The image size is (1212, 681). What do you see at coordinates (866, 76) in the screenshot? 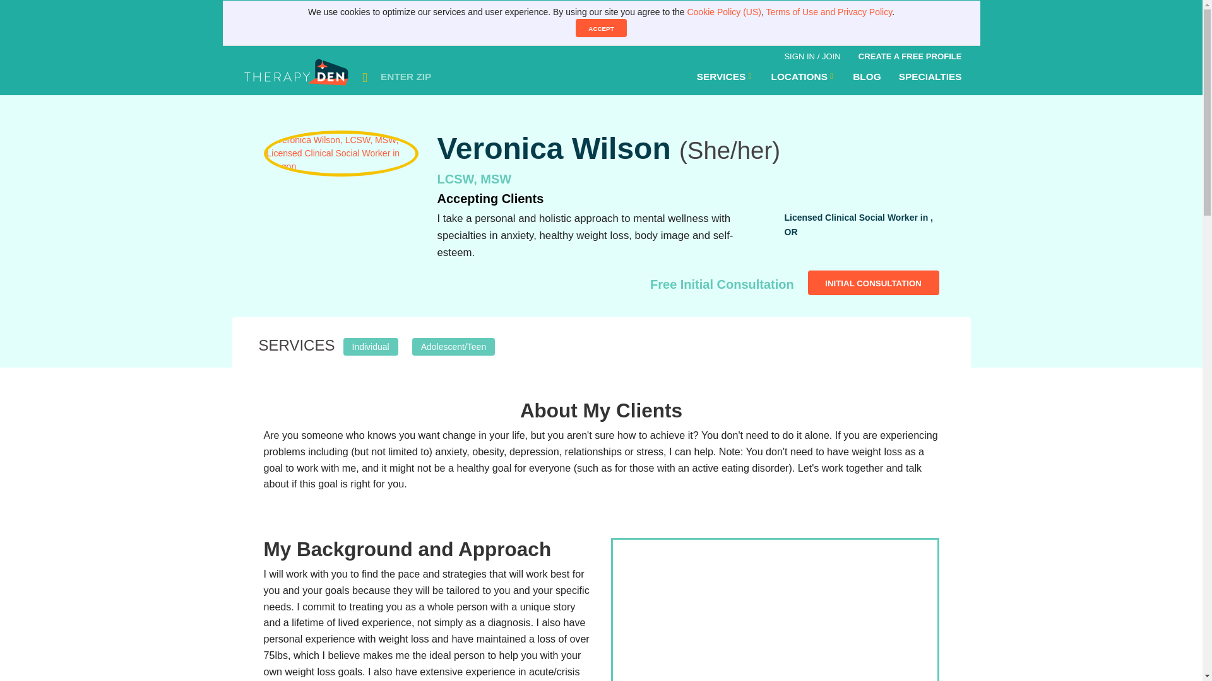
I see `BLOG` at bounding box center [866, 76].